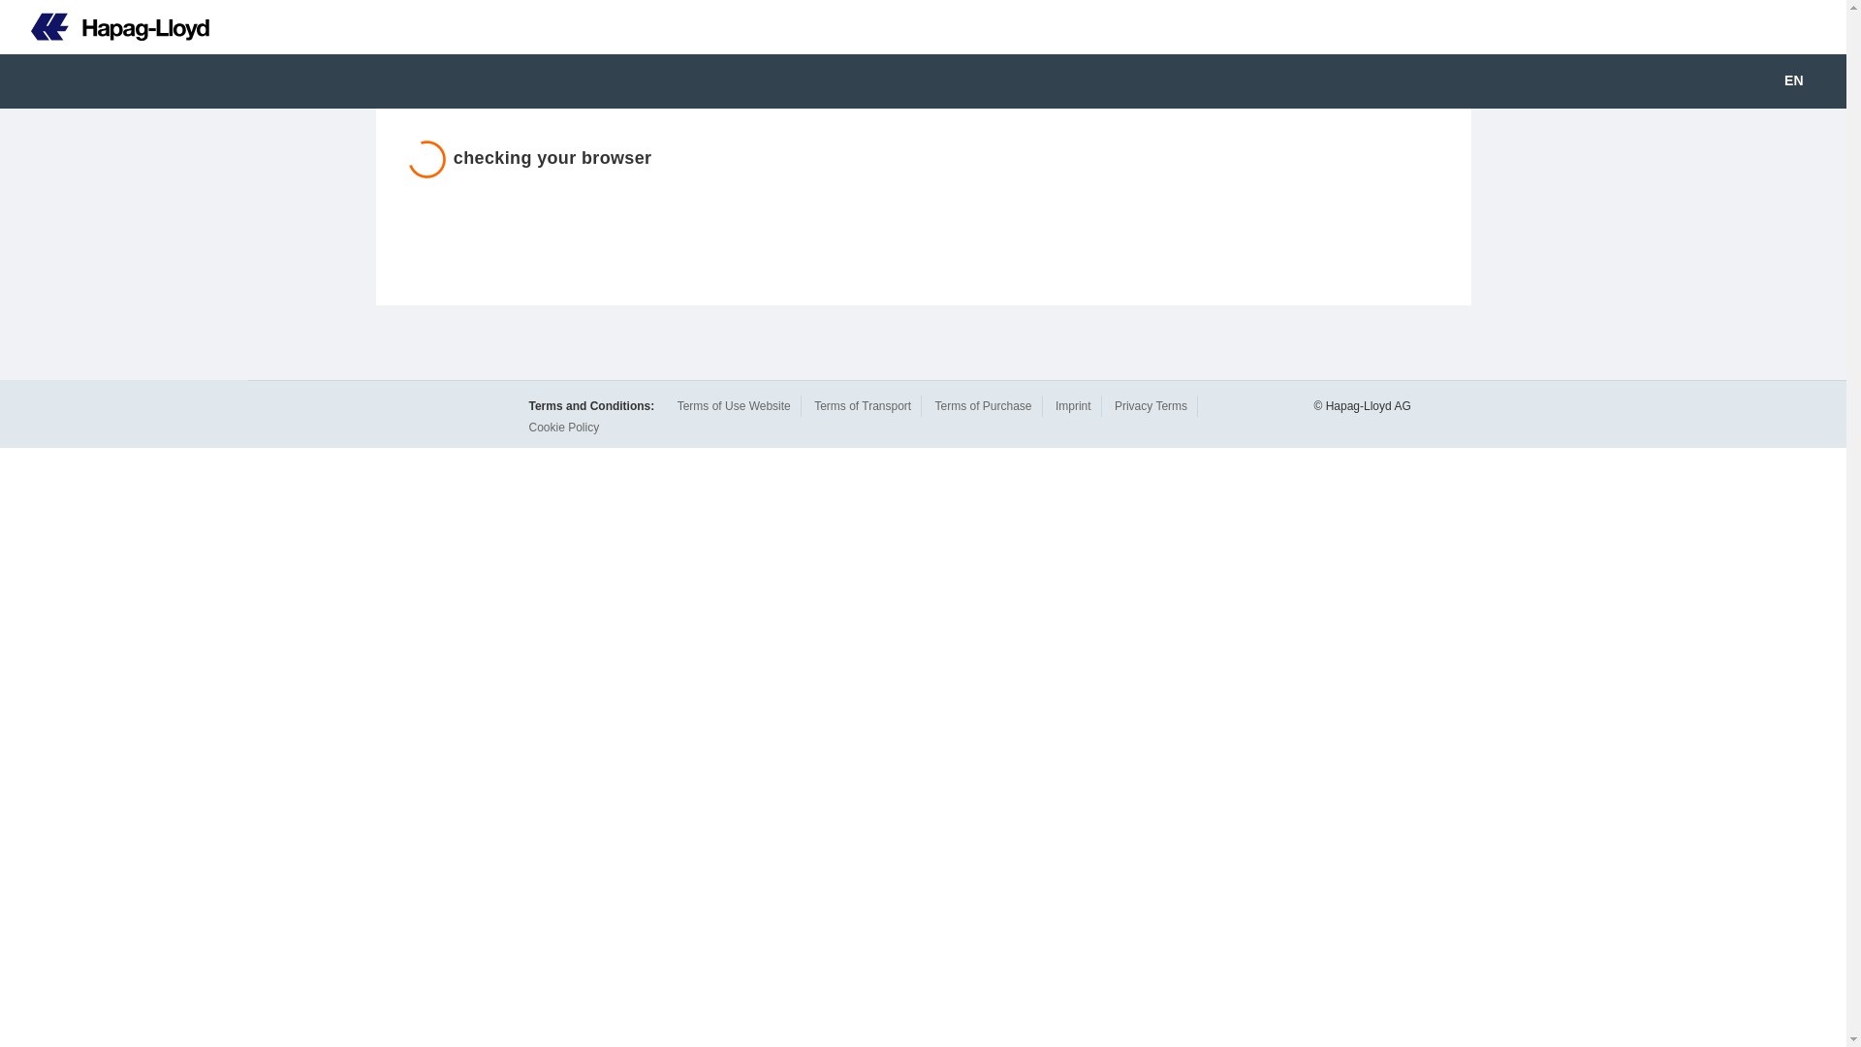  Describe the element at coordinates (1072, 405) in the screenshot. I see `Imprint` at that location.